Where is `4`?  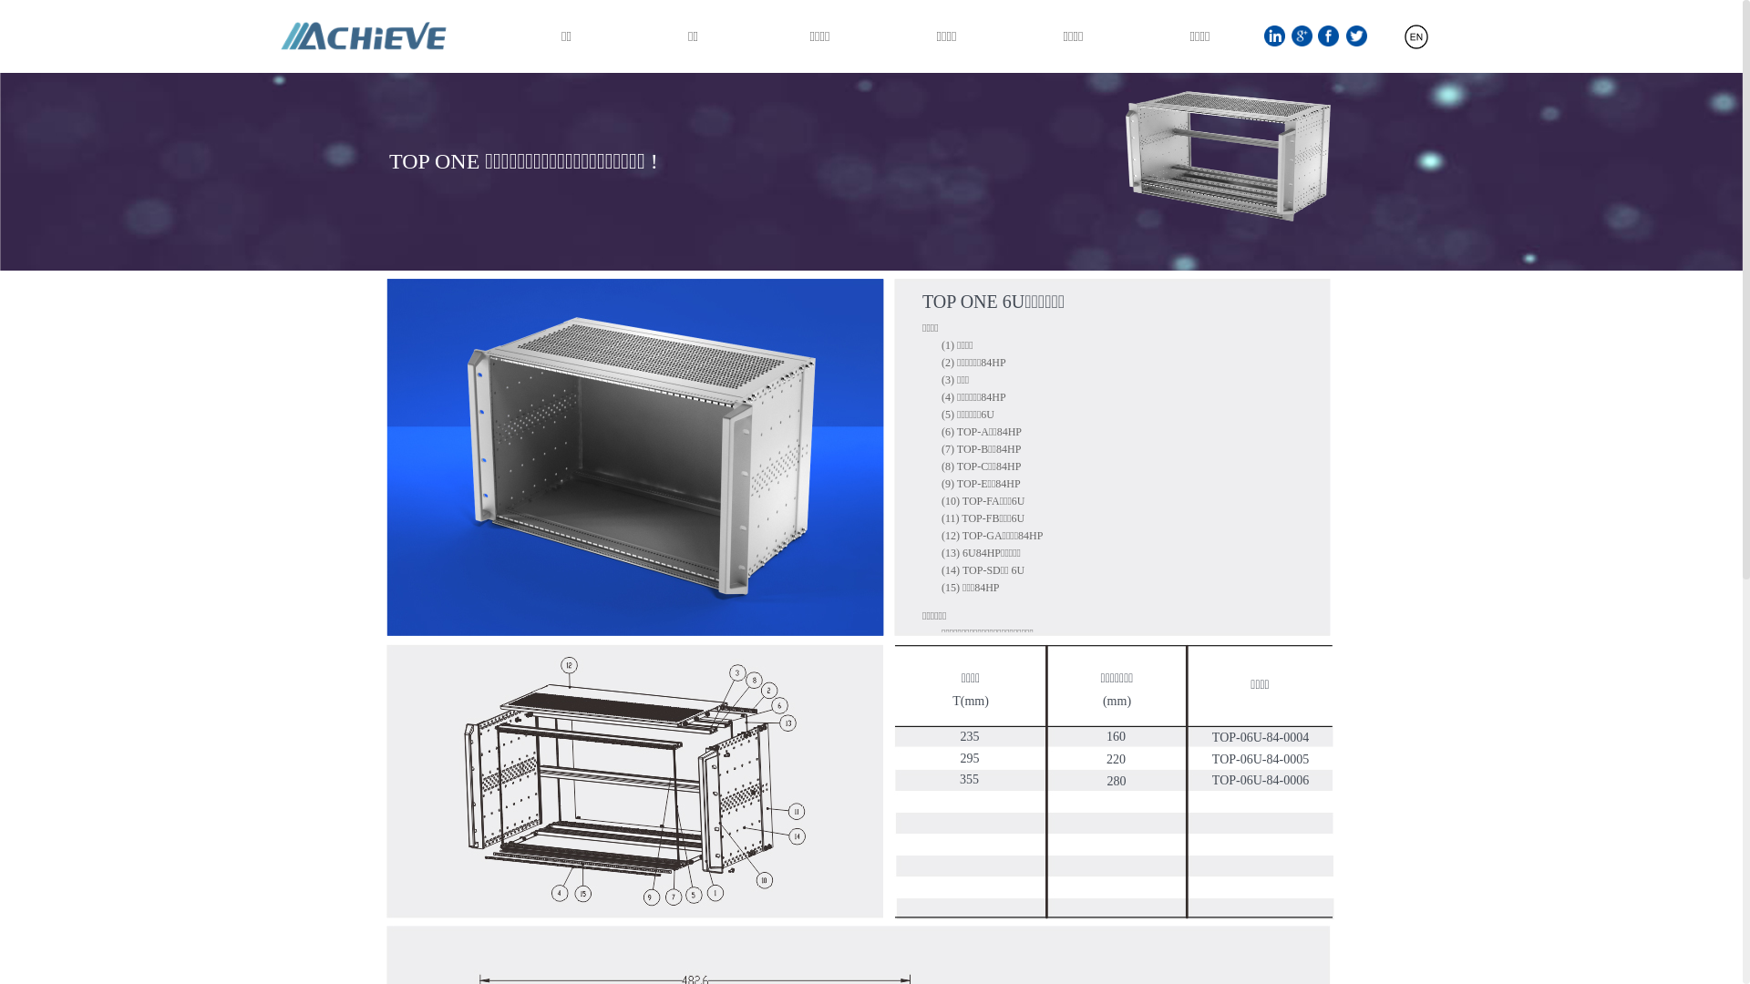 4 is located at coordinates (1114, 782).